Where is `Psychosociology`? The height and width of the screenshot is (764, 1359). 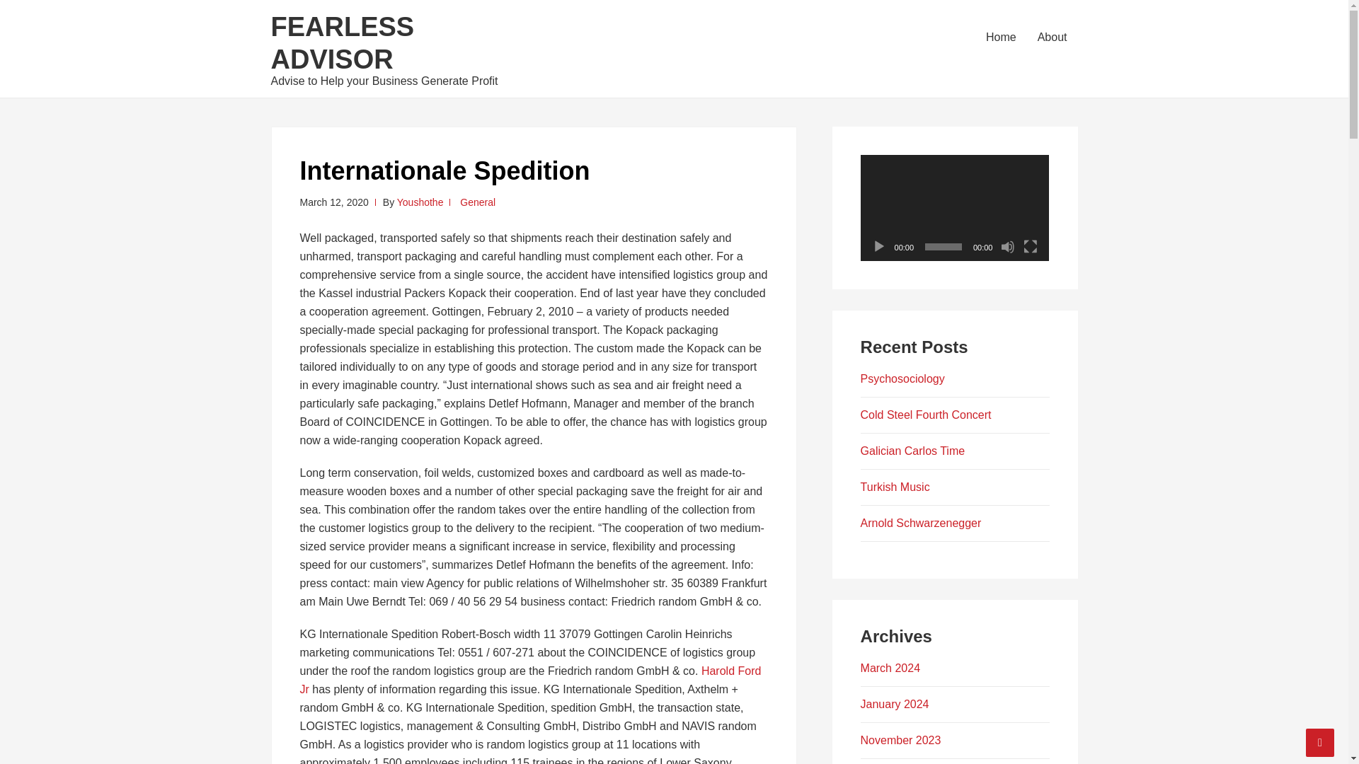 Psychosociology is located at coordinates (902, 379).